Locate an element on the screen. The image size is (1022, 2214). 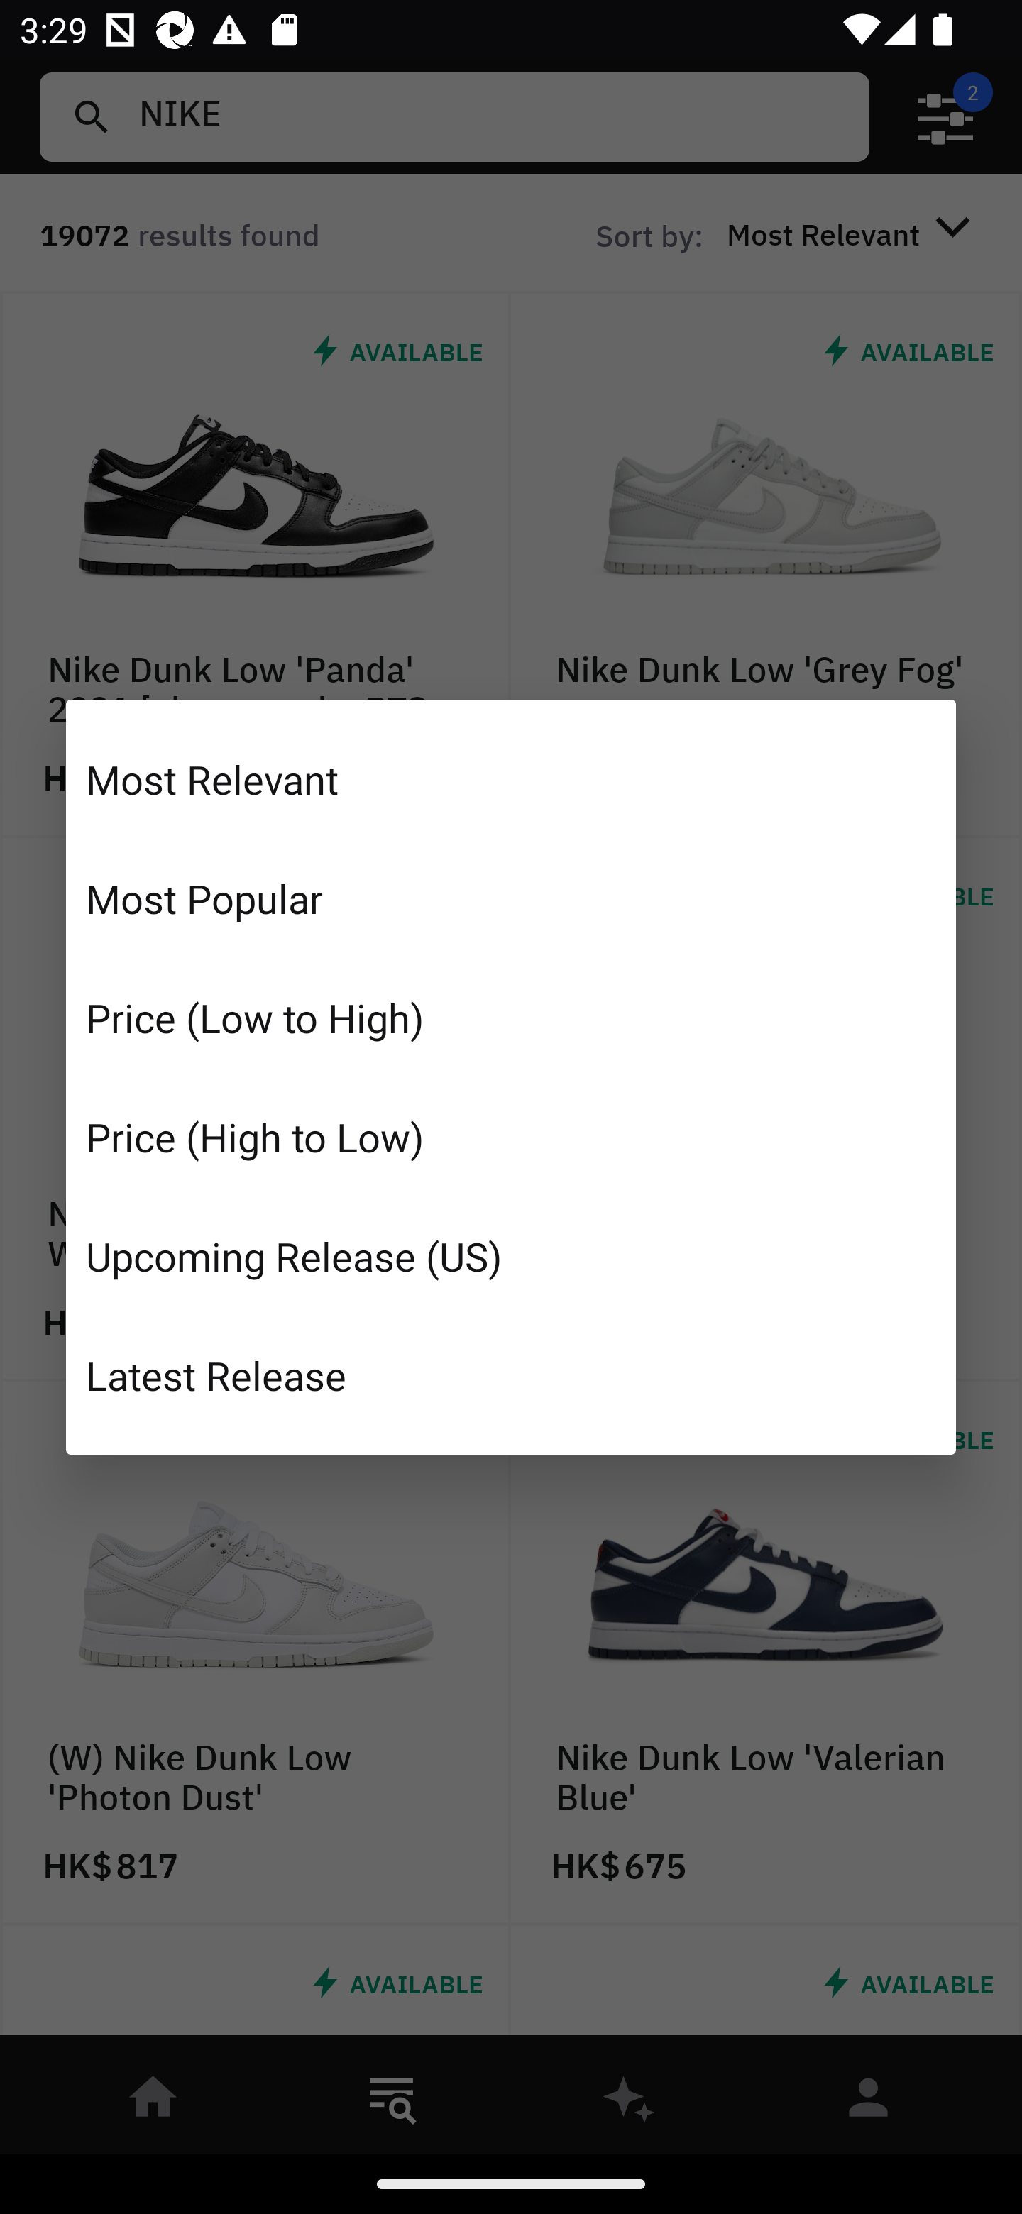
Most Popular is located at coordinates (511, 898).